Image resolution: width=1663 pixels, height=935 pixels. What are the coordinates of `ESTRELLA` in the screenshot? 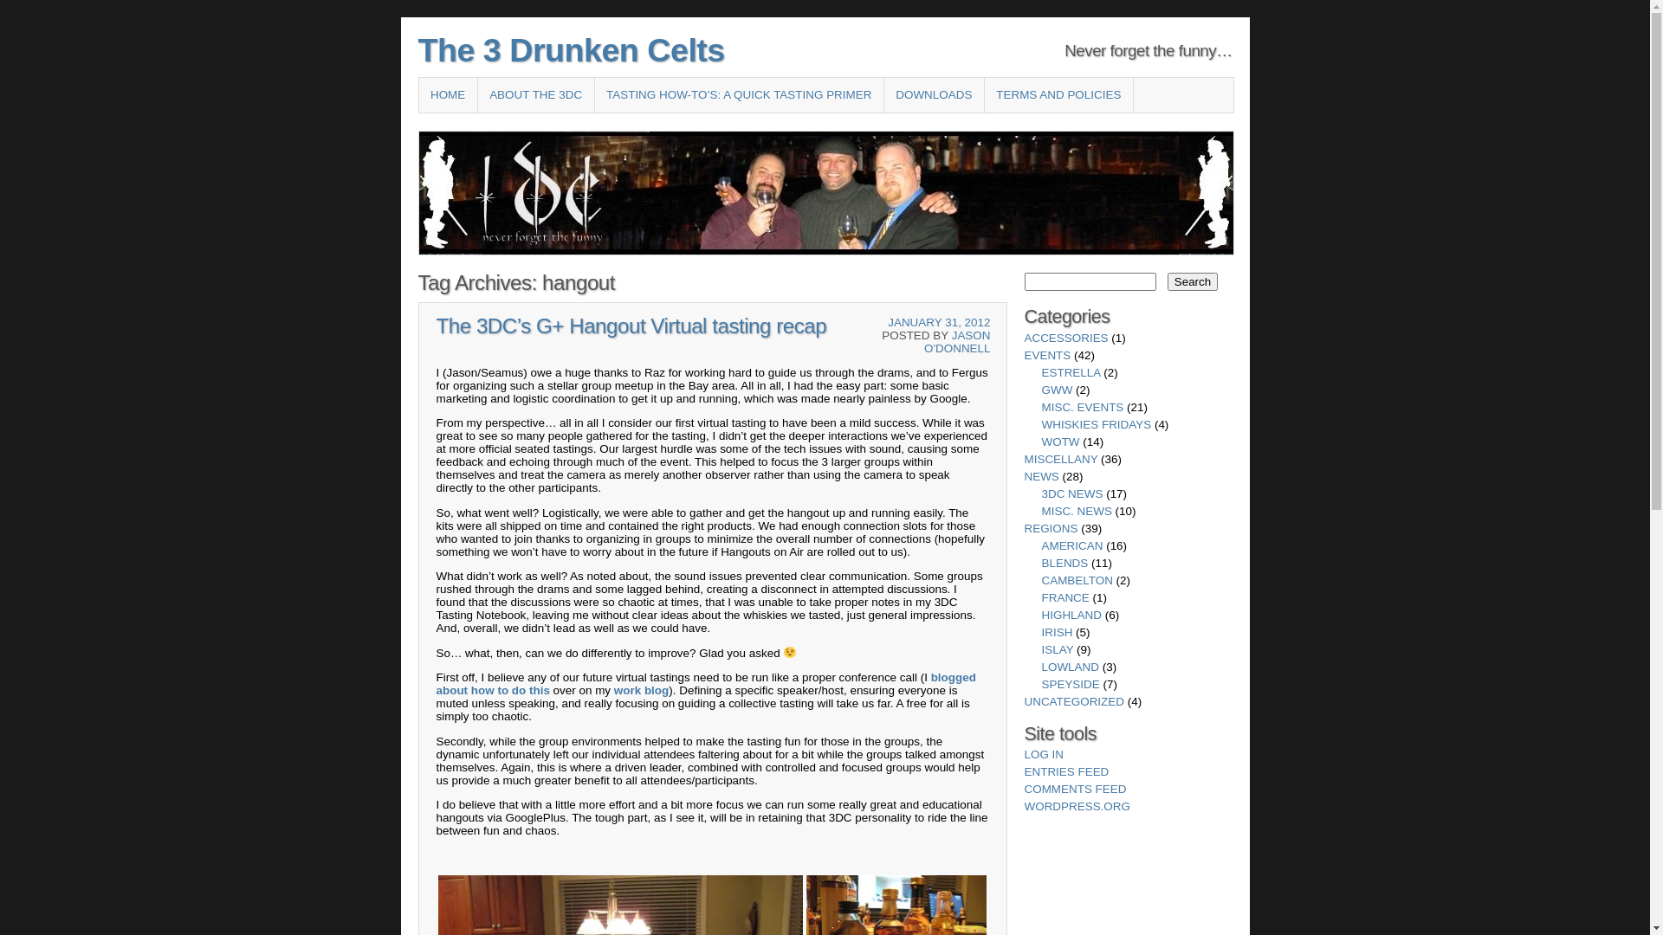 It's located at (1071, 372).